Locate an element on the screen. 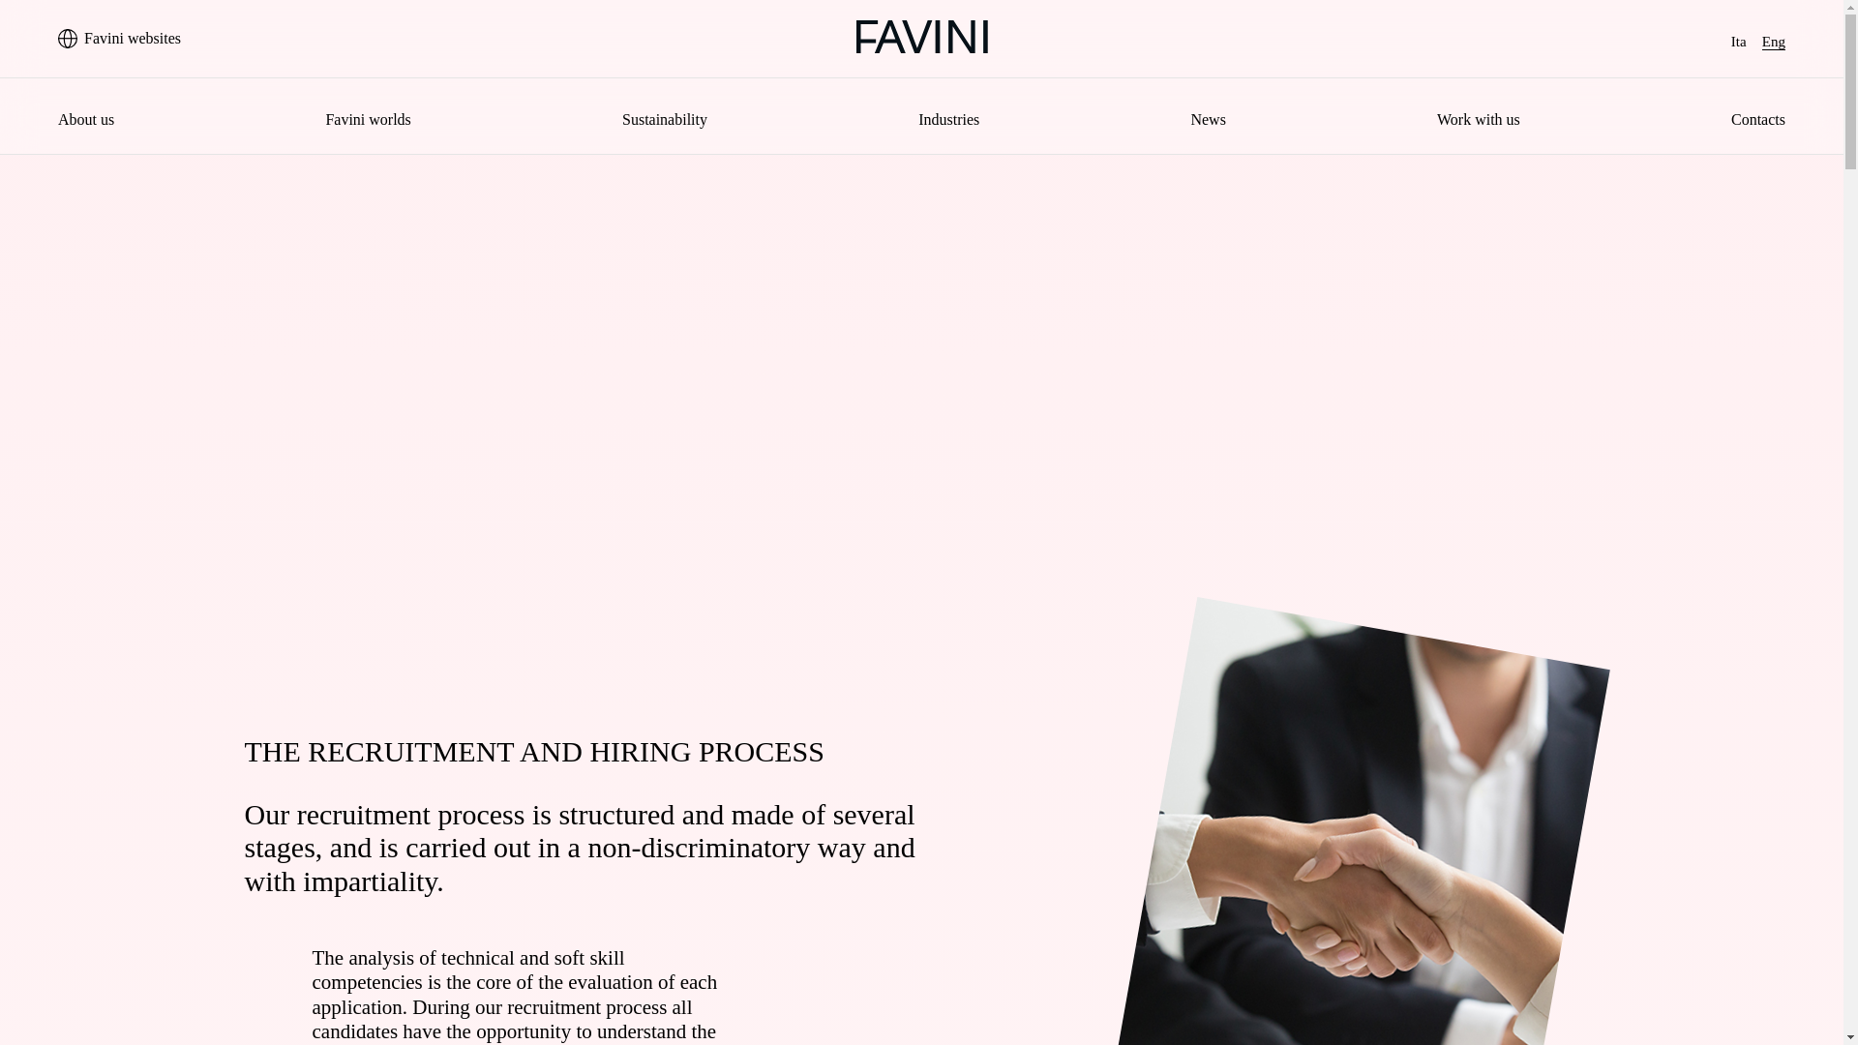  Eng is located at coordinates (1773, 41).